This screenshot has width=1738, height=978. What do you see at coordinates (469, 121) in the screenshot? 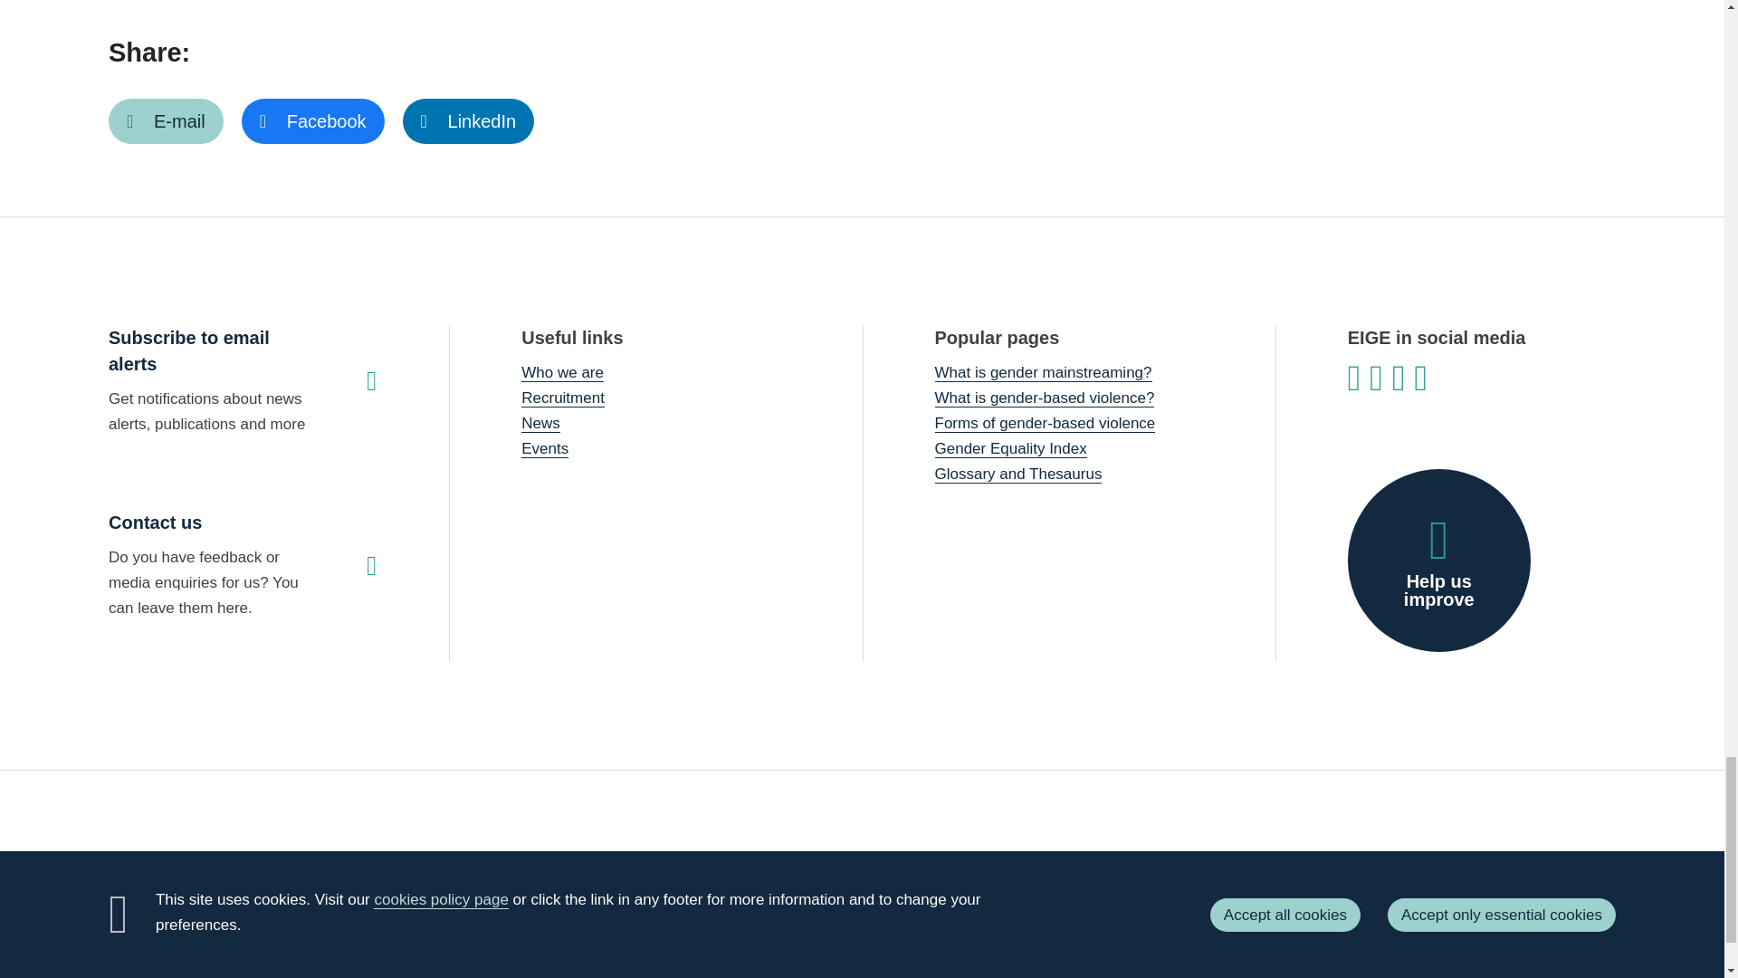
I see `LinkedIn` at bounding box center [469, 121].